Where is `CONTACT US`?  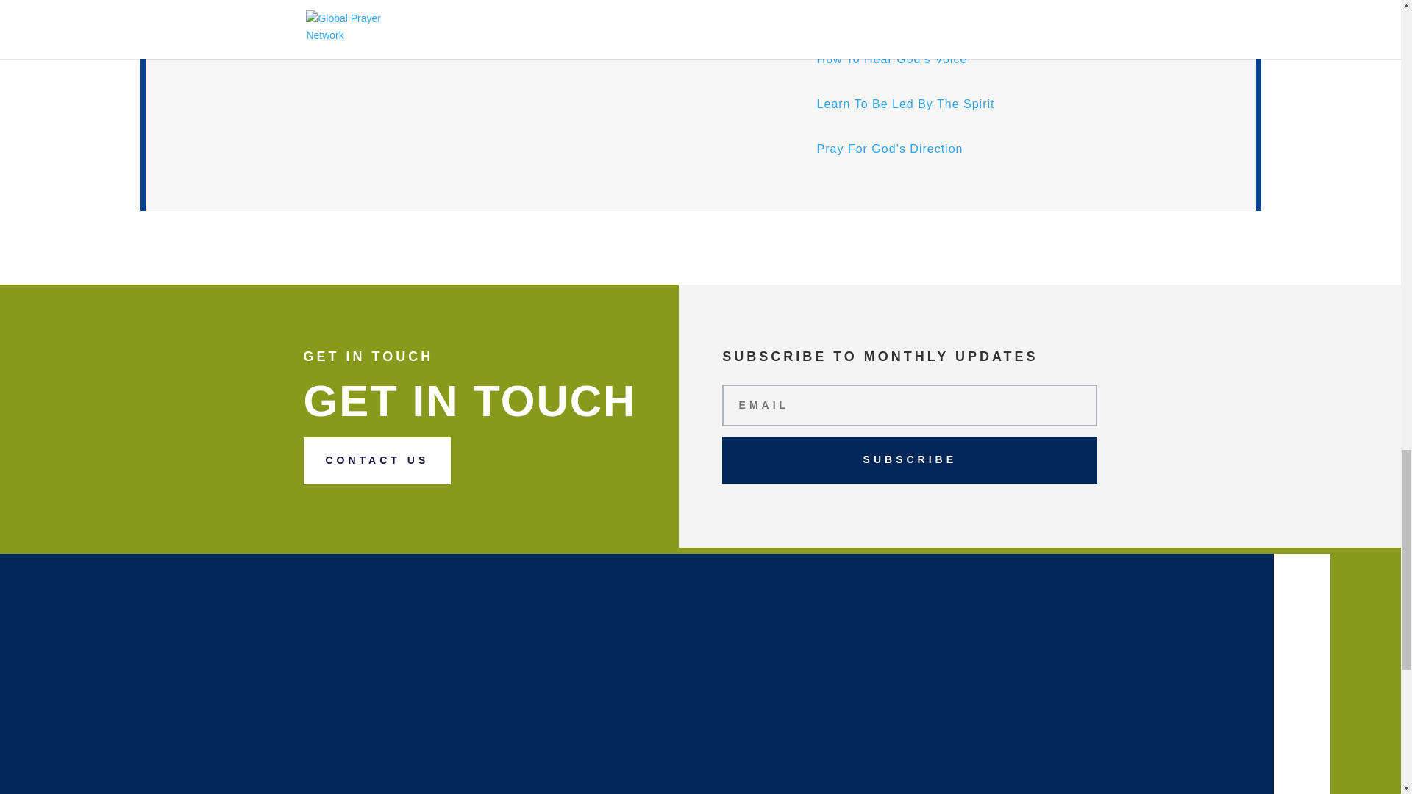 CONTACT US is located at coordinates (377, 460).